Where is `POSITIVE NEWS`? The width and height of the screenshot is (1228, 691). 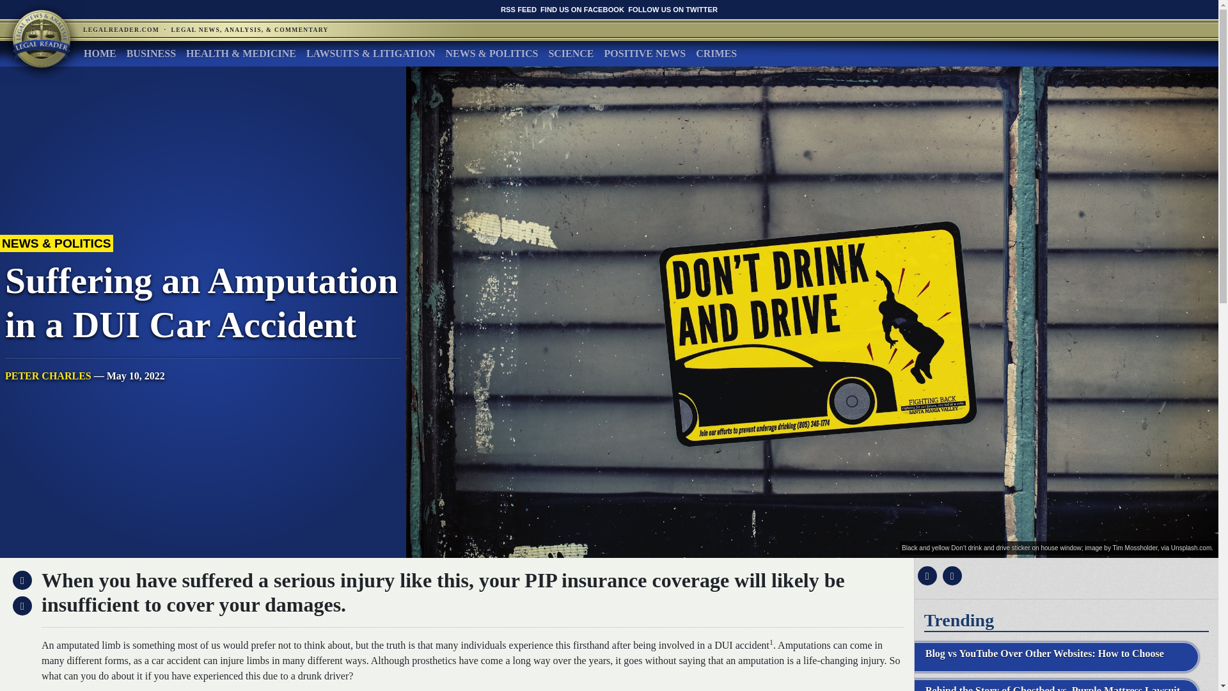
POSITIVE NEWS is located at coordinates (645, 53).